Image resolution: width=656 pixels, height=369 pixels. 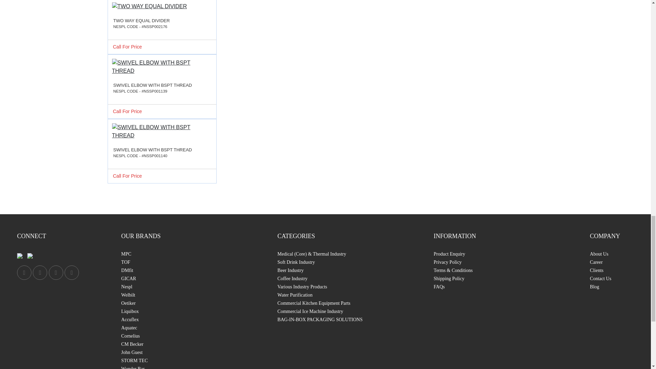 I want to click on  SWIVEL ELBOW WITH BSPT THREAD , so click(x=162, y=131).